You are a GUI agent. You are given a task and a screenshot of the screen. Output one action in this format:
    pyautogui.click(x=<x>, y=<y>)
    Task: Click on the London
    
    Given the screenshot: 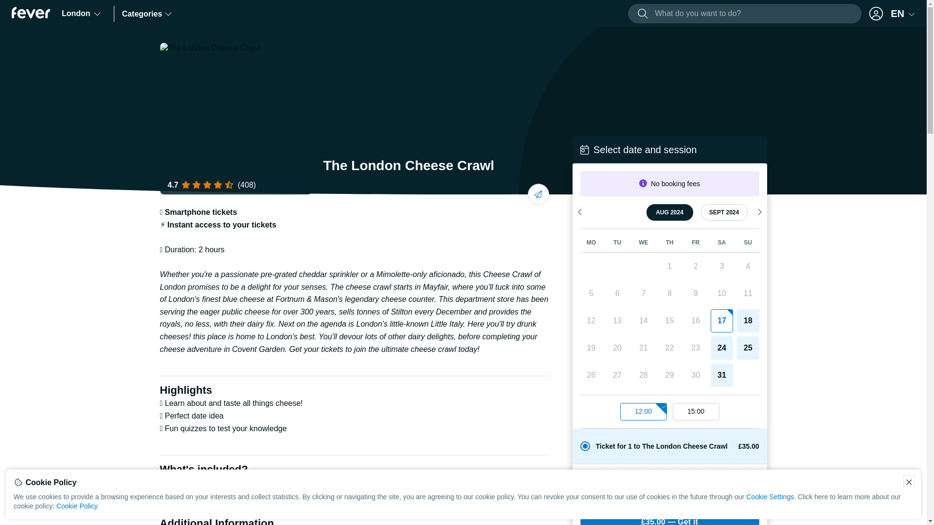 What is the action you would take?
    pyautogui.click(x=82, y=14)
    